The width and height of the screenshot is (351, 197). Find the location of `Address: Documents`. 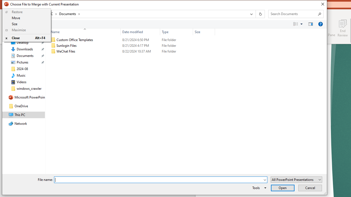

Address: Documents is located at coordinates (139, 14).